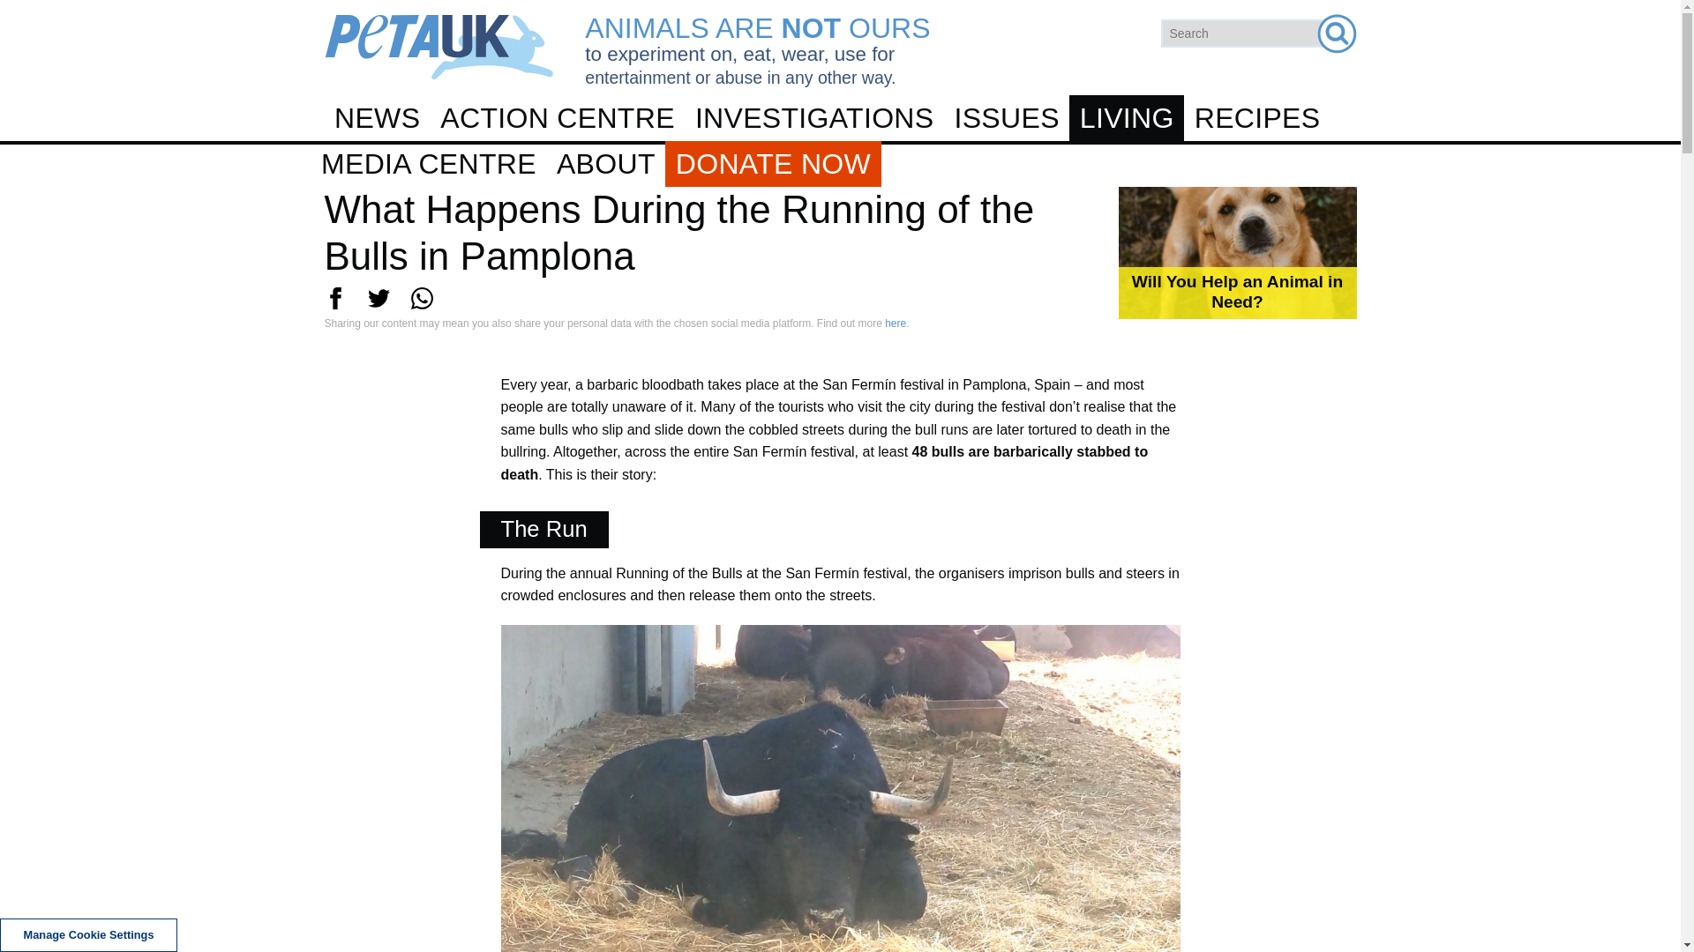 This screenshot has width=1694, height=952. What do you see at coordinates (839, 269) in the screenshot?
I see `COSMETICS TESTING` at bounding box center [839, 269].